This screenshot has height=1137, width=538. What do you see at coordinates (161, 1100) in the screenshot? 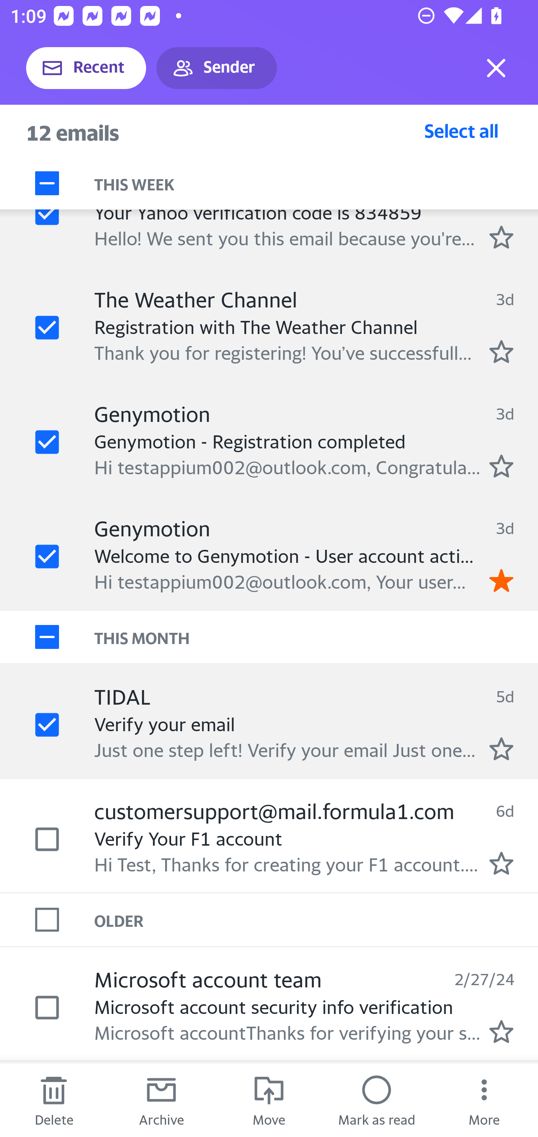
I see `Archive` at bounding box center [161, 1100].